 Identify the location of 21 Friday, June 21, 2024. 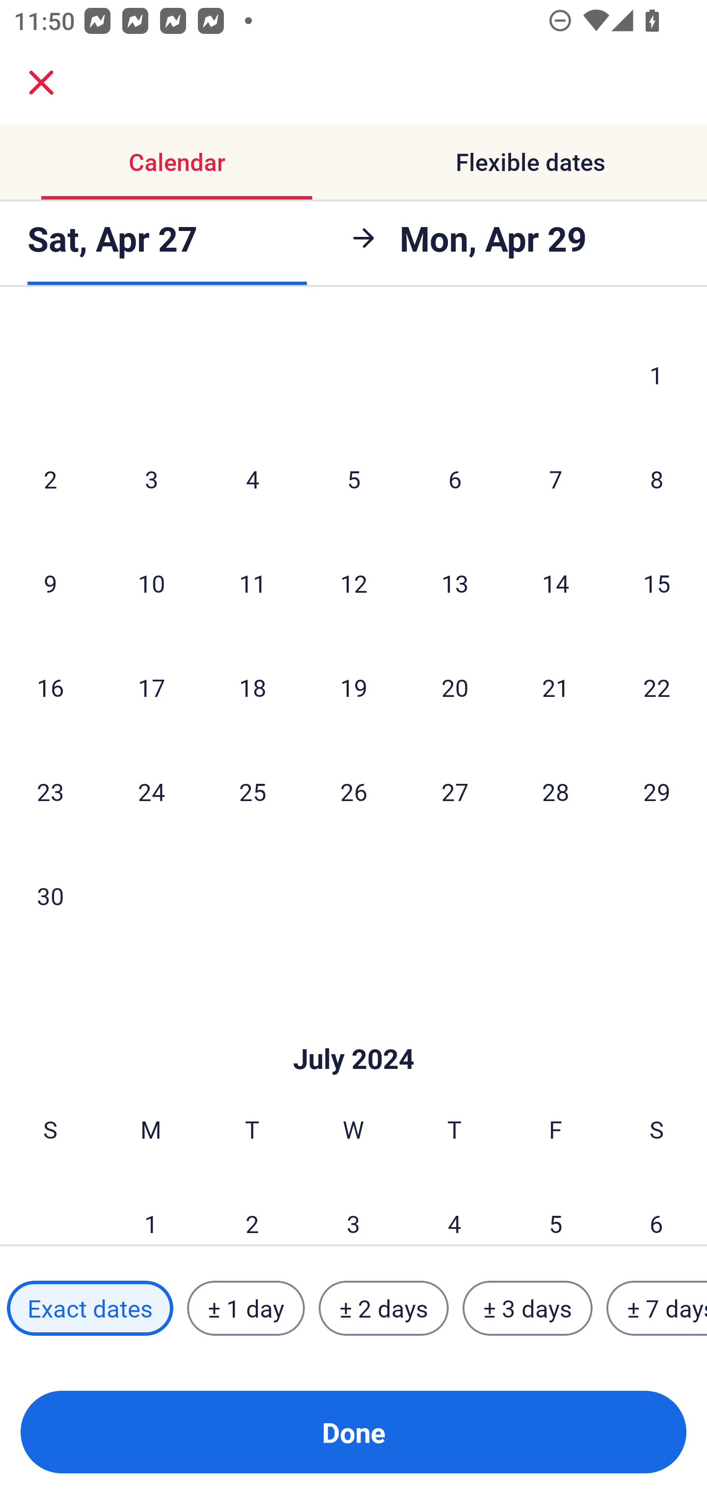
(556, 687).